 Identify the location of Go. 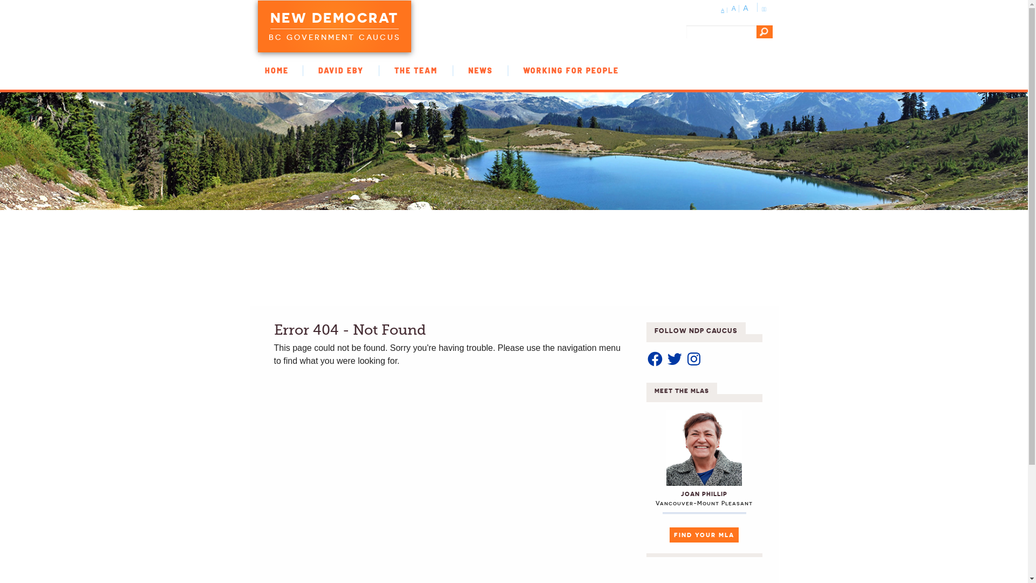
(765, 32).